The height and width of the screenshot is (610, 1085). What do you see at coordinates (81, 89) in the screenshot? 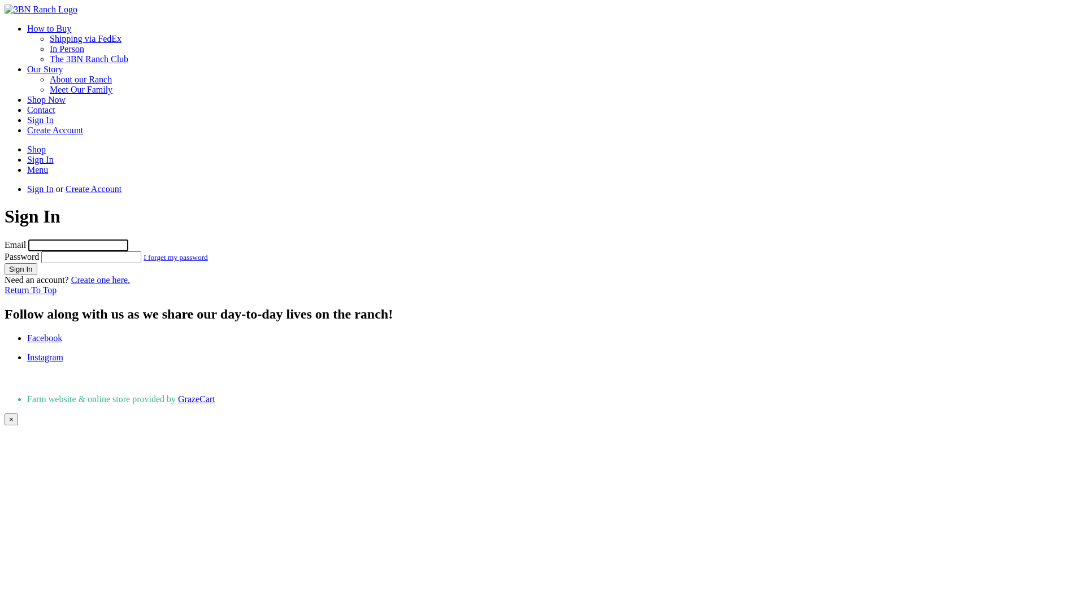
I see `Meet Our Family` at bounding box center [81, 89].